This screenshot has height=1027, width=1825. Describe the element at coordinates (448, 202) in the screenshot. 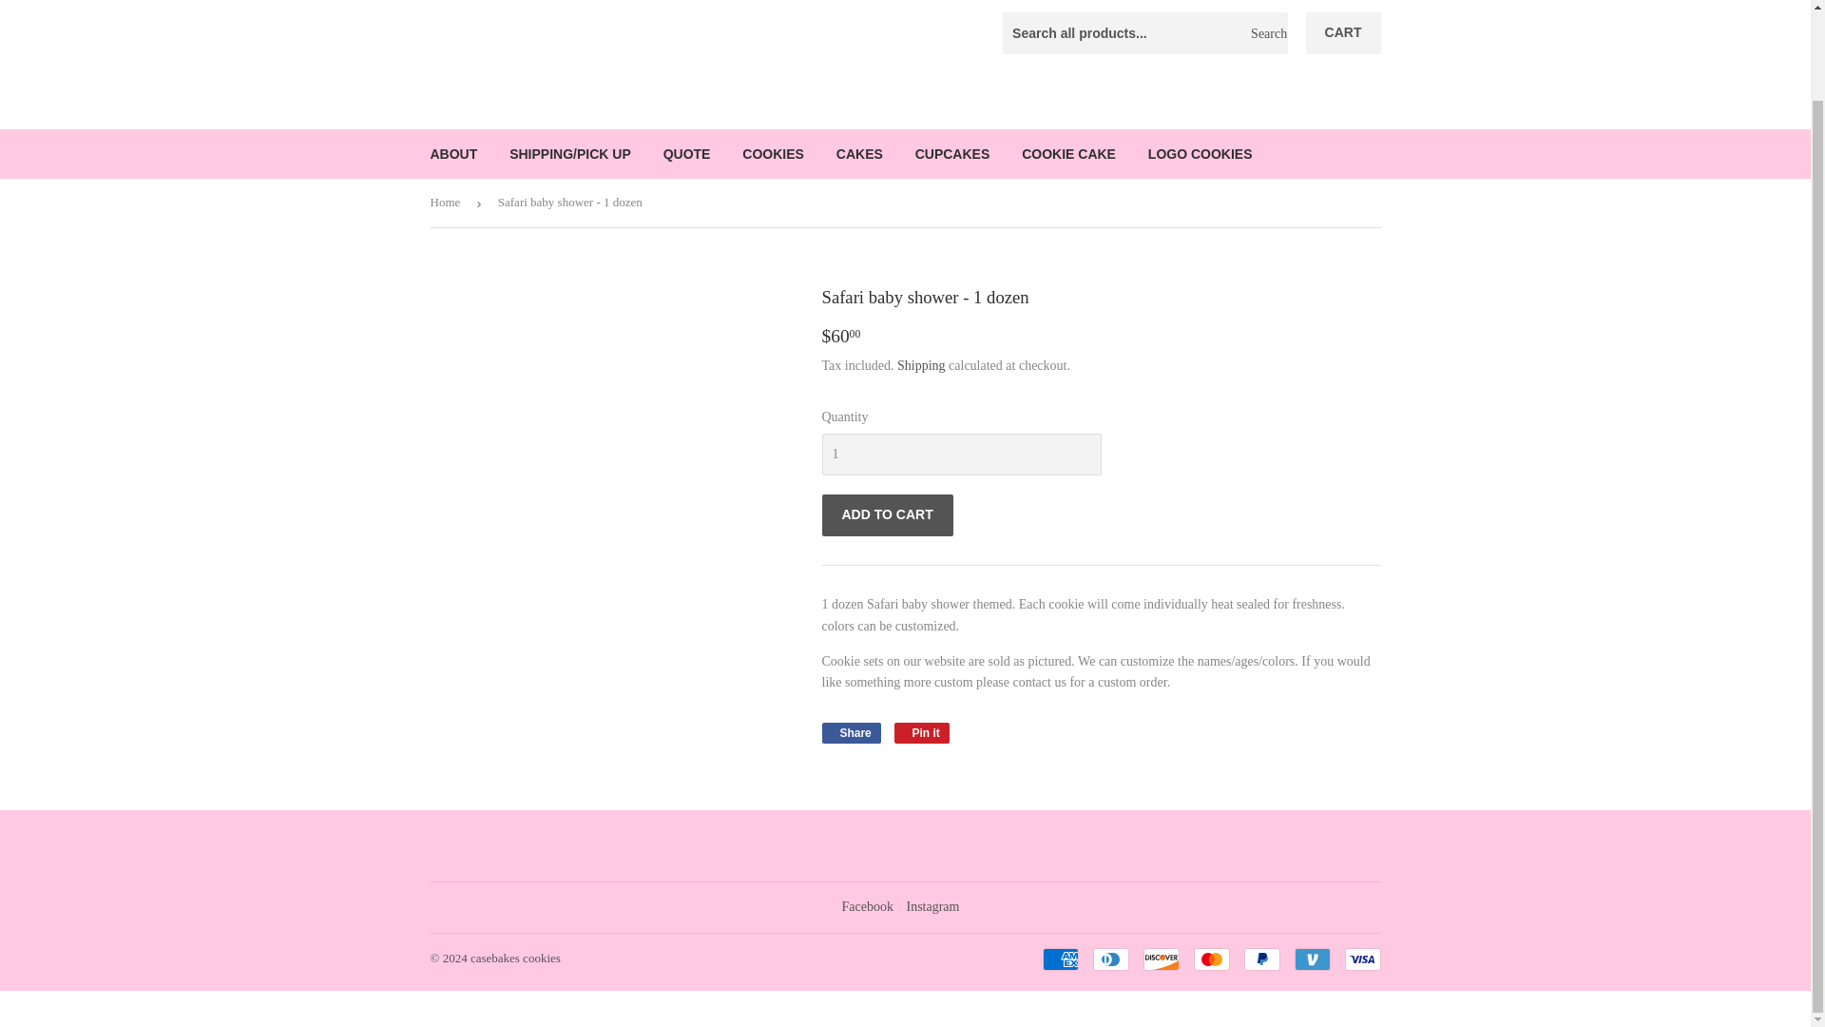

I see `Back to the frontpage` at that location.